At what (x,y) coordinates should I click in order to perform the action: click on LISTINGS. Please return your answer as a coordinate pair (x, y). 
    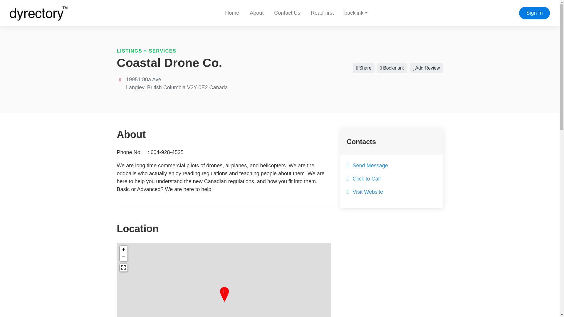
    Looking at the image, I should click on (130, 51).